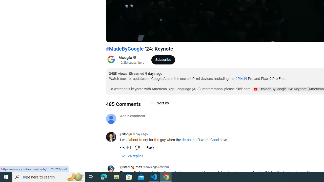 Image resolution: width=324 pixels, height=182 pixels. I want to click on @sterling_max, so click(131, 167).